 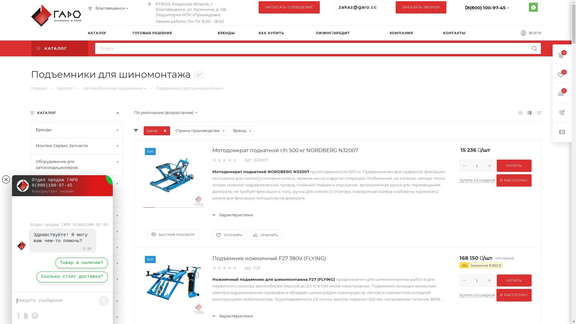 I want to click on zakaz@garo.cc, so click(x=358, y=7).